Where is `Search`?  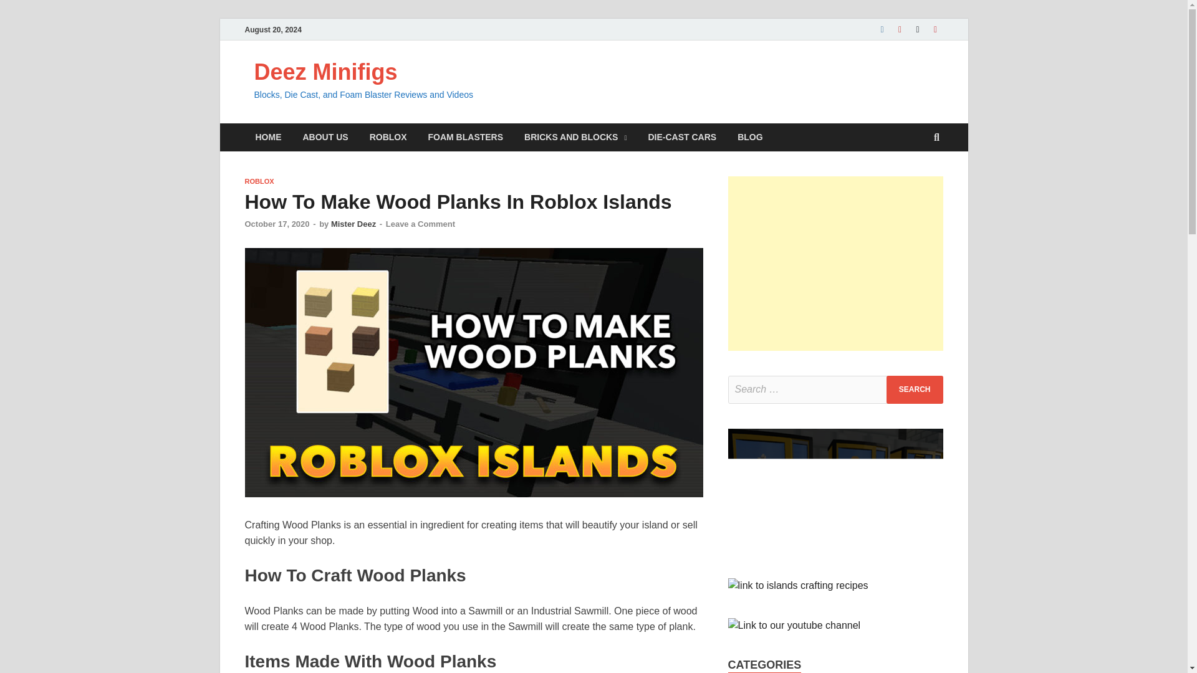
Search is located at coordinates (915, 389).